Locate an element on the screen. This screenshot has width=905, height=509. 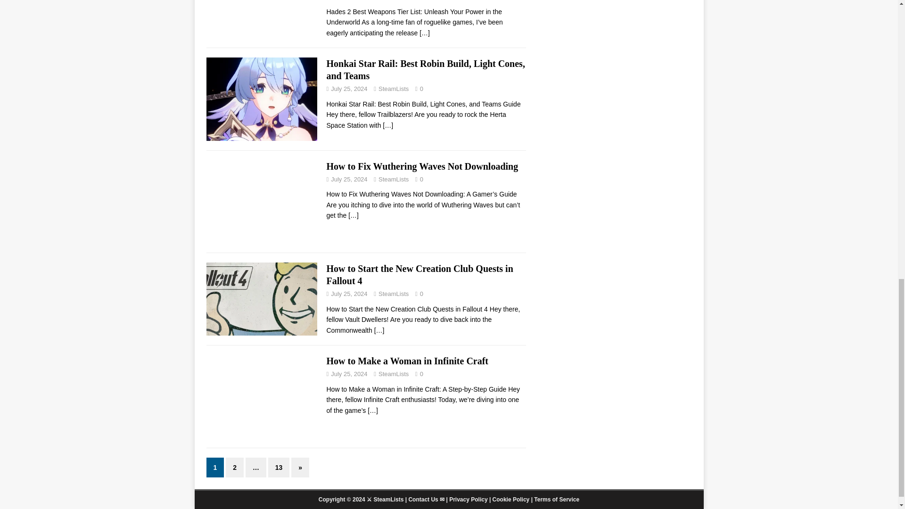
Honkai Star Rail: Best Robin Build, Light Cones, and Teams is located at coordinates (425, 70).